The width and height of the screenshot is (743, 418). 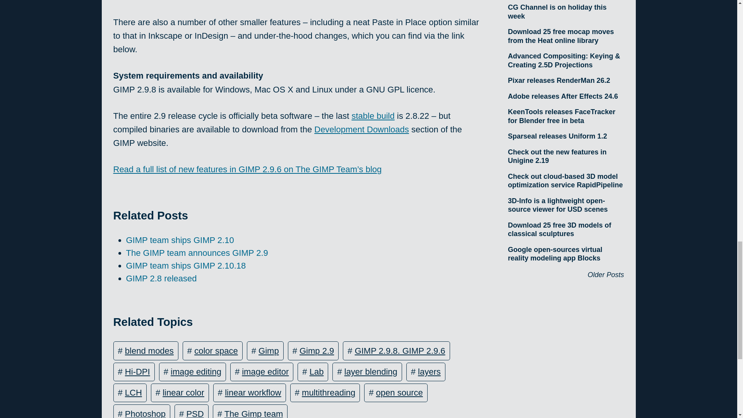 I want to click on layers, so click(x=429, y=372).